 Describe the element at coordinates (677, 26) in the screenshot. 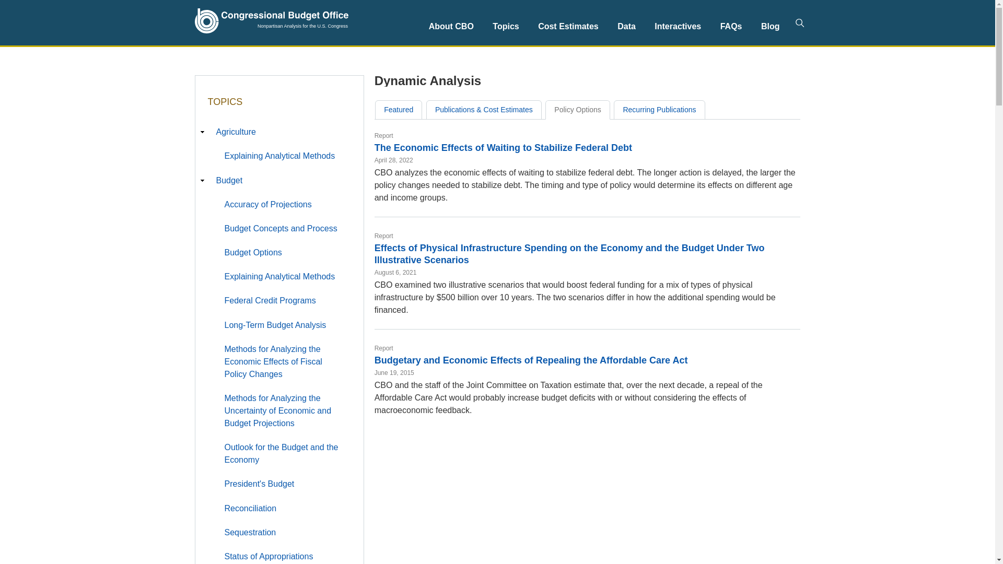

I see `Interactives` at that location.